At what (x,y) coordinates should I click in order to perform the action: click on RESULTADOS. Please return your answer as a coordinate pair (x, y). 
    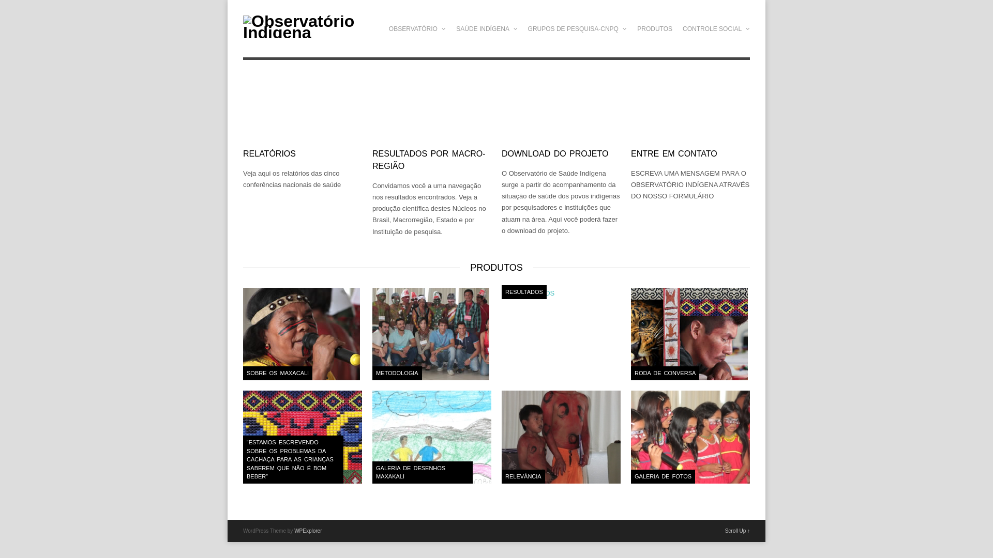
    Looking at the image, I should click on (561, 293).